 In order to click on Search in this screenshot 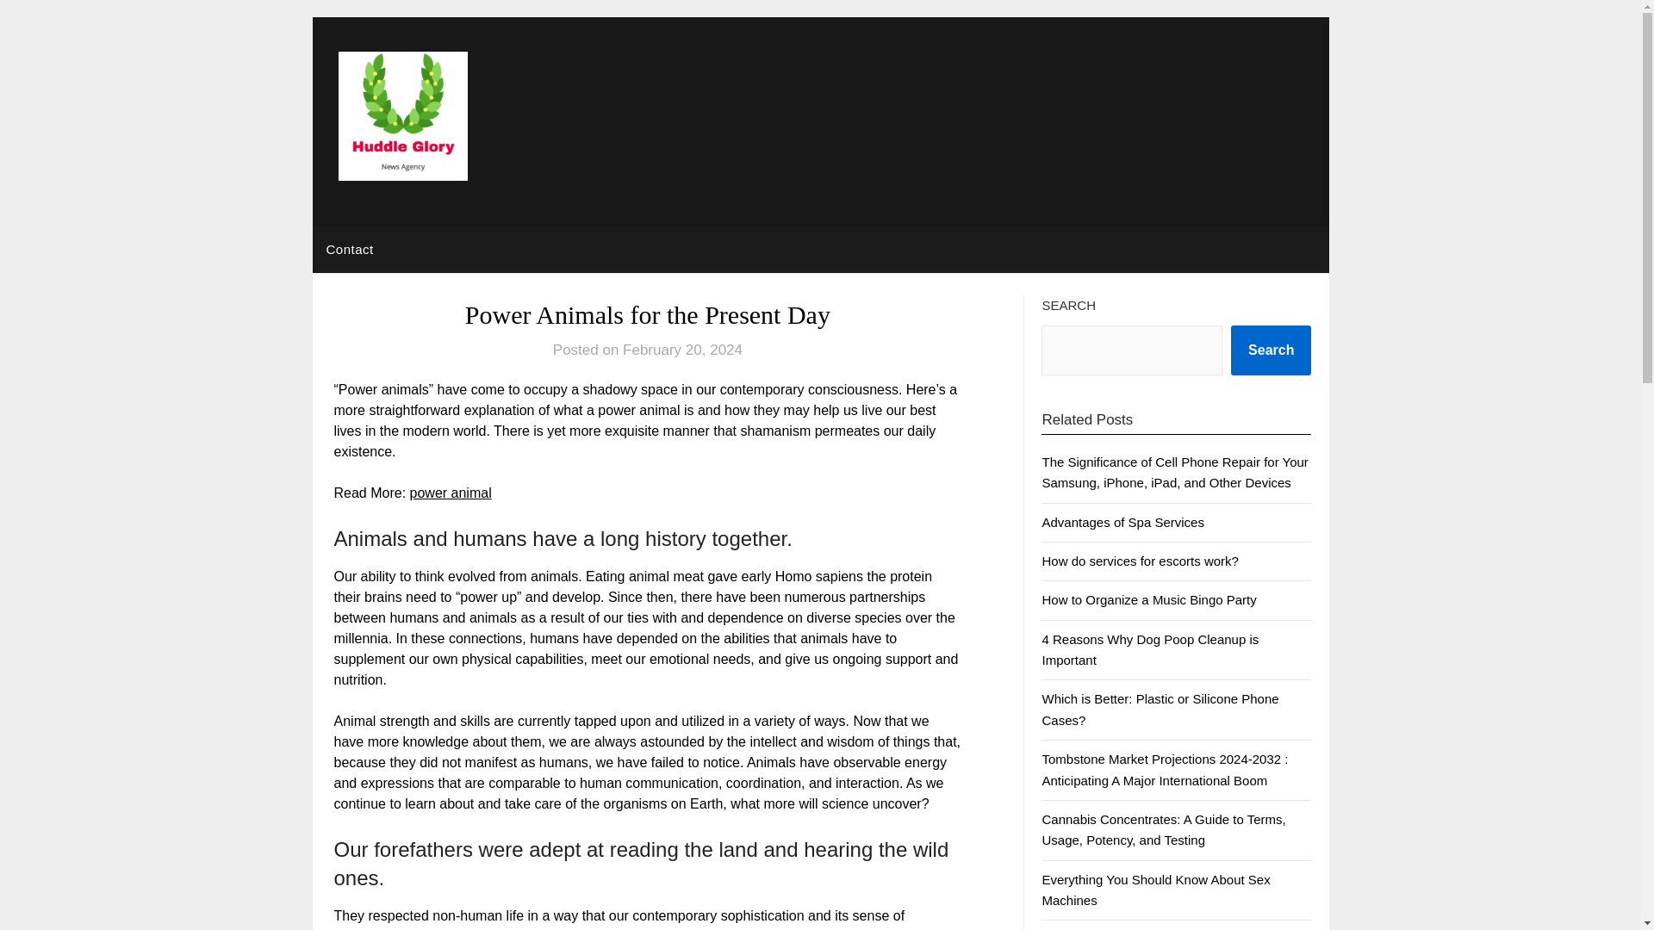, I will do `click(1271, 350)`.